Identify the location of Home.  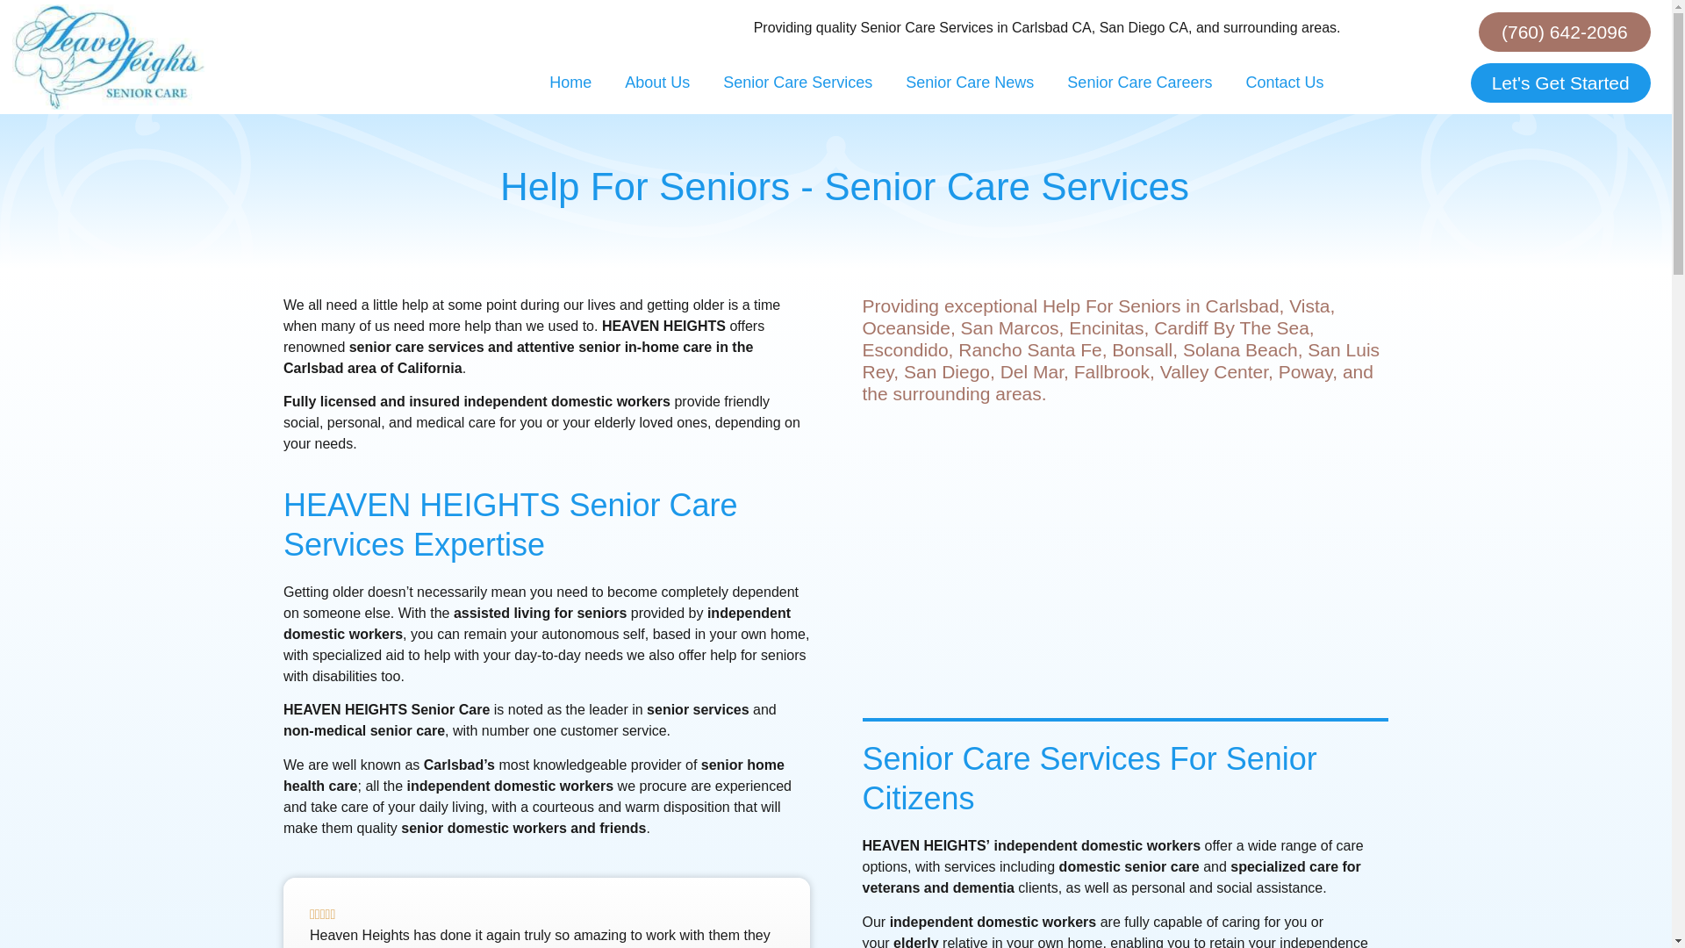
(570, 82).